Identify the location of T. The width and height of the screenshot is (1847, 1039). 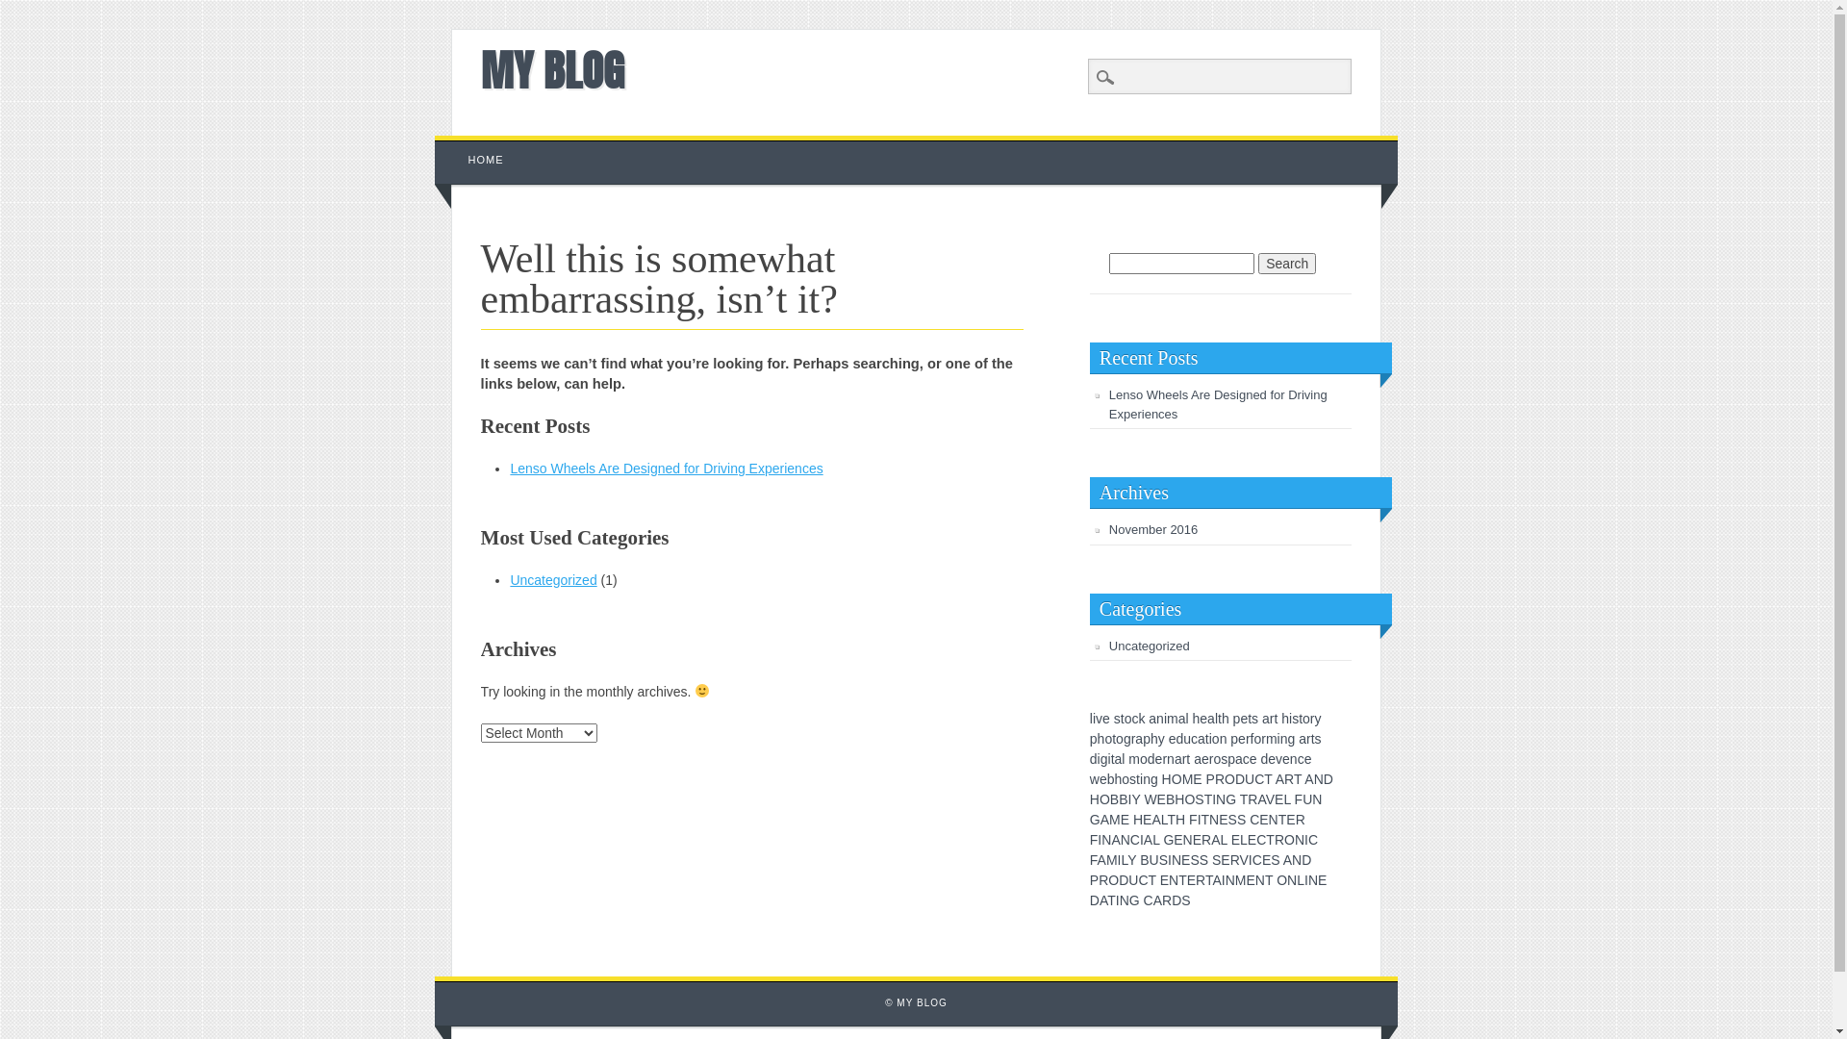
(1283, 820).